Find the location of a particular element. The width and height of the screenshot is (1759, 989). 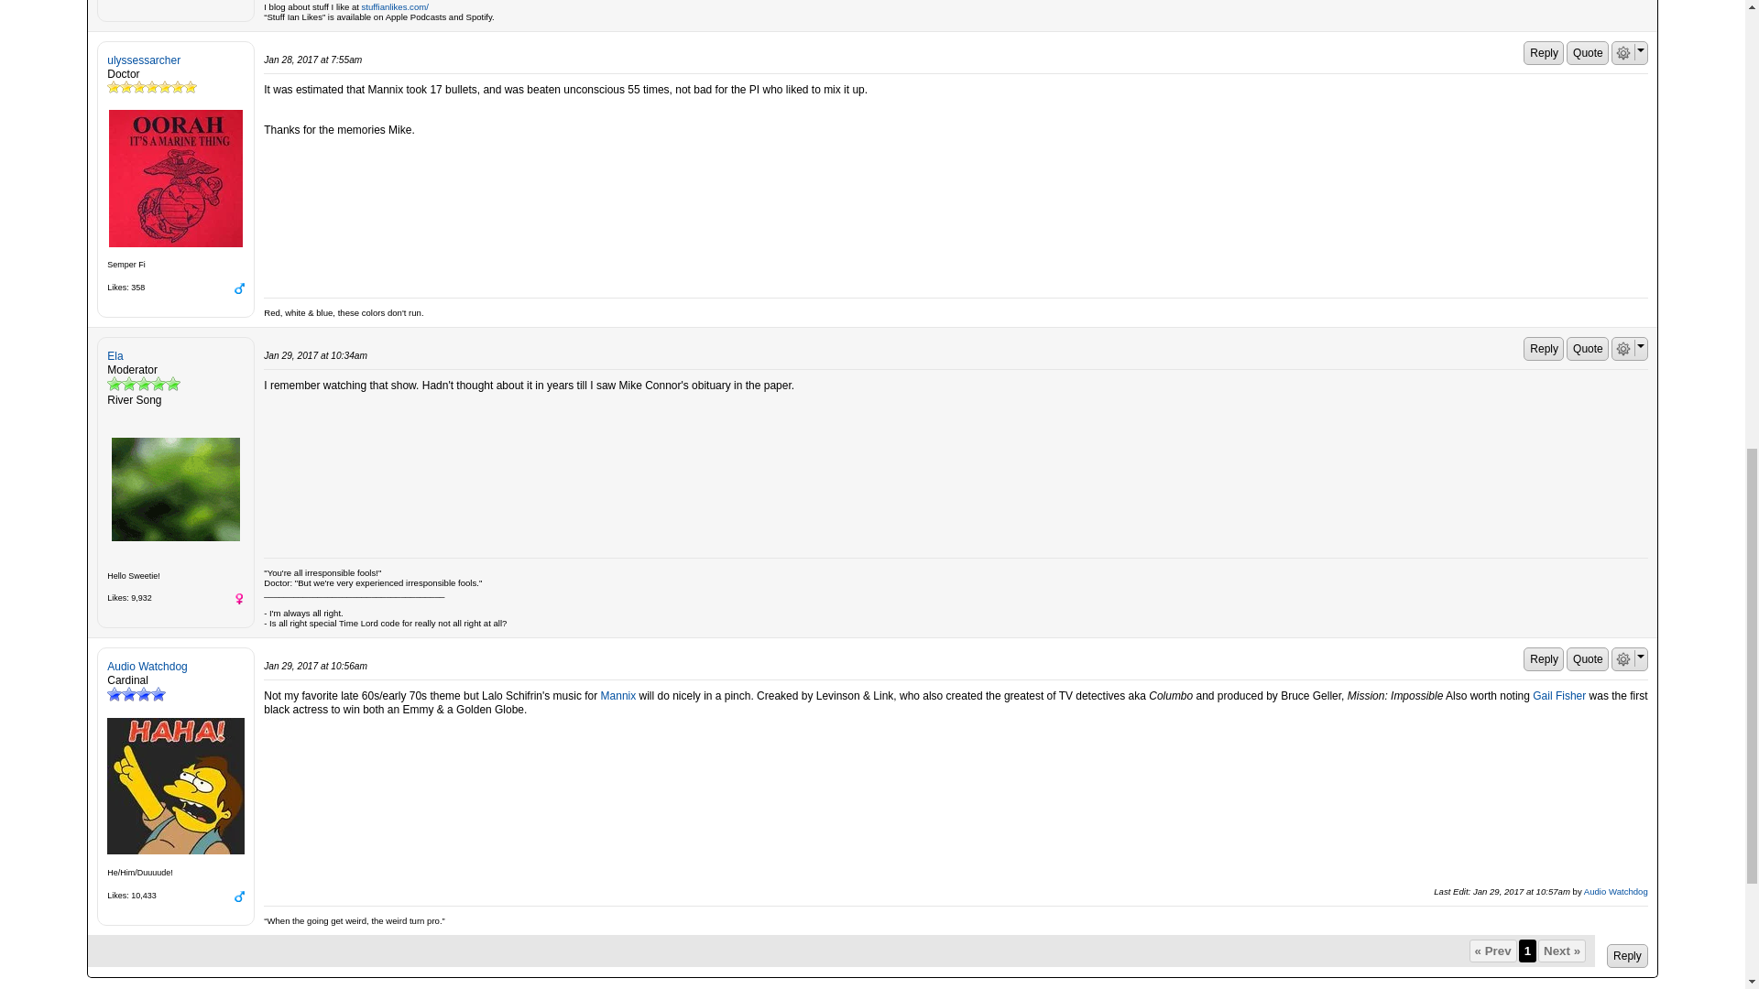

ulyssessarcher is located at coordinates (176, 178).